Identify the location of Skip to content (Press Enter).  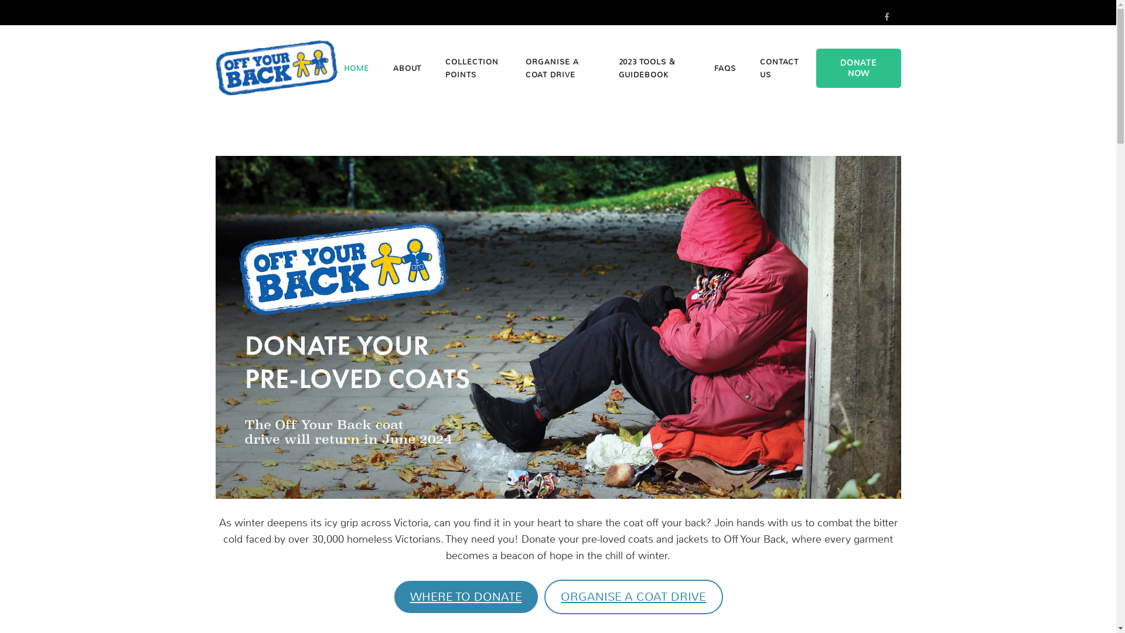
(0, 0).